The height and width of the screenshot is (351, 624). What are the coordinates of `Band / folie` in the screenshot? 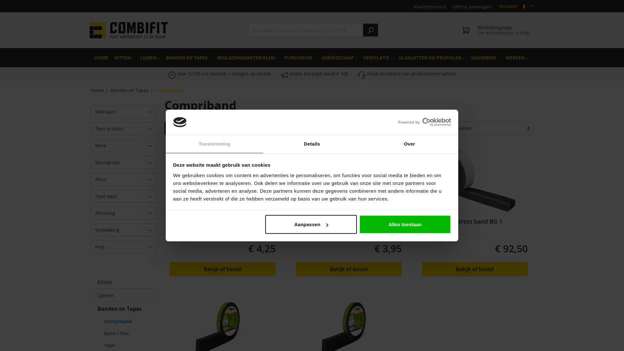 It's located at (127, 333).